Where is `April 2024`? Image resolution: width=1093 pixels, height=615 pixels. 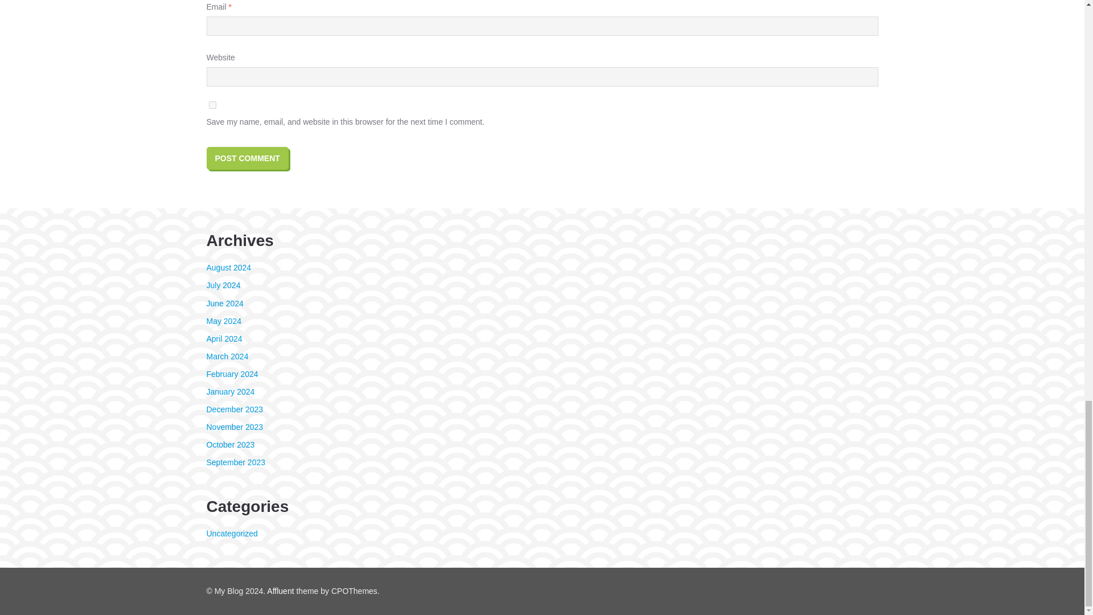
April 2024 is located at coordinates (224, 338).